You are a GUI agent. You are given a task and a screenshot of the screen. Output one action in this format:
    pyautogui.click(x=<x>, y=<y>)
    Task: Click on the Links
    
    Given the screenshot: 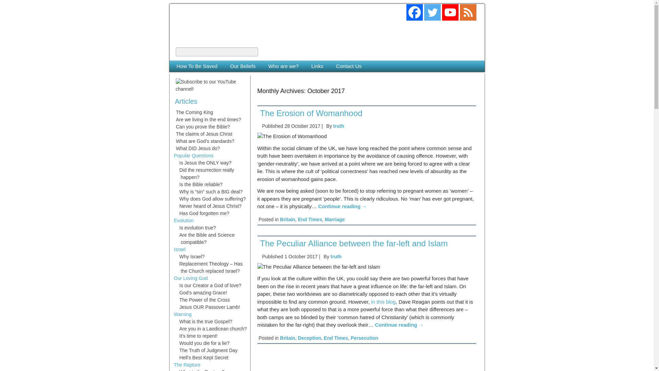 What is the action you would take?
    pyautogui.click(x=317, y=66)
    